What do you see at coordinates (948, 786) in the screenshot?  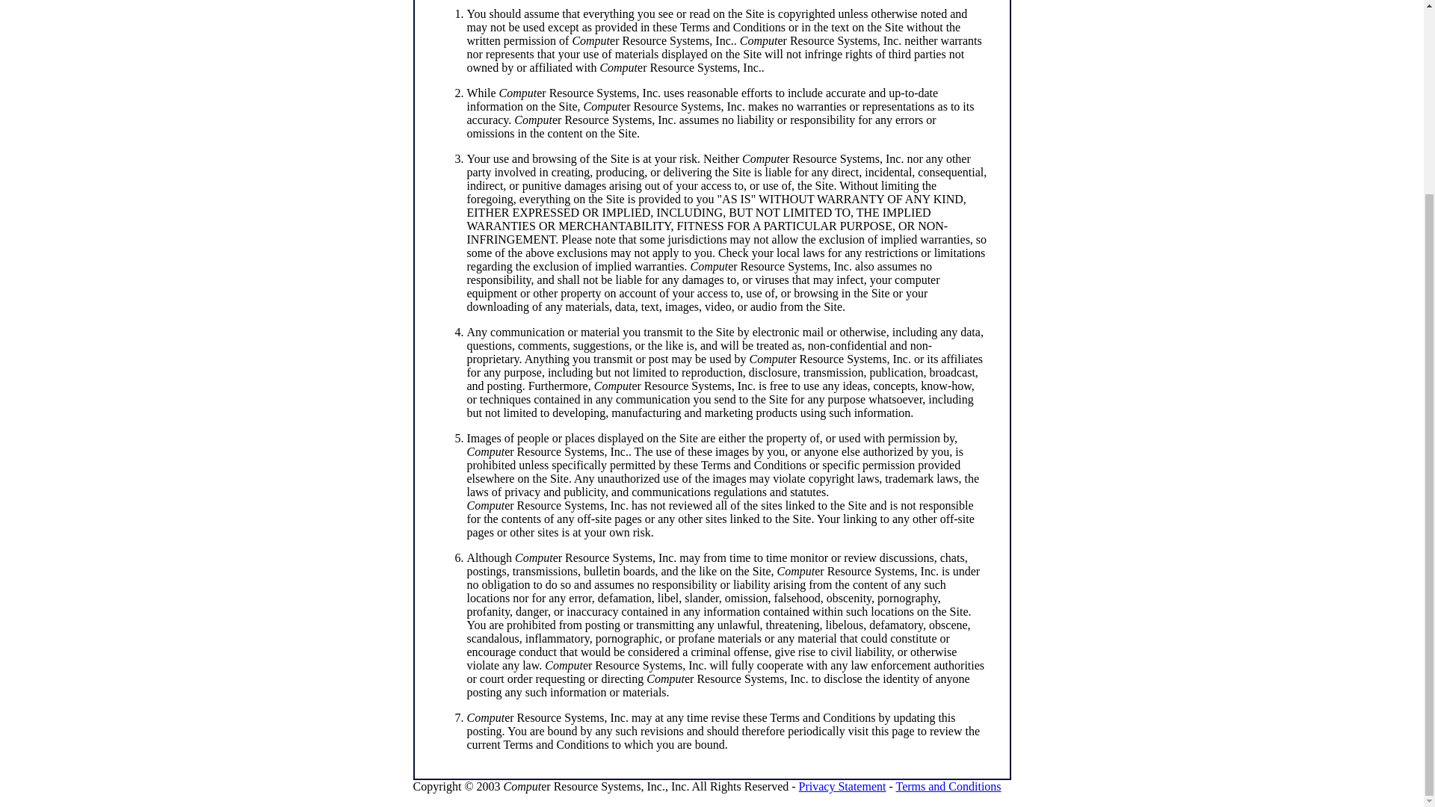 I see `Terms and Conditions` at bounding box center [948, 786].